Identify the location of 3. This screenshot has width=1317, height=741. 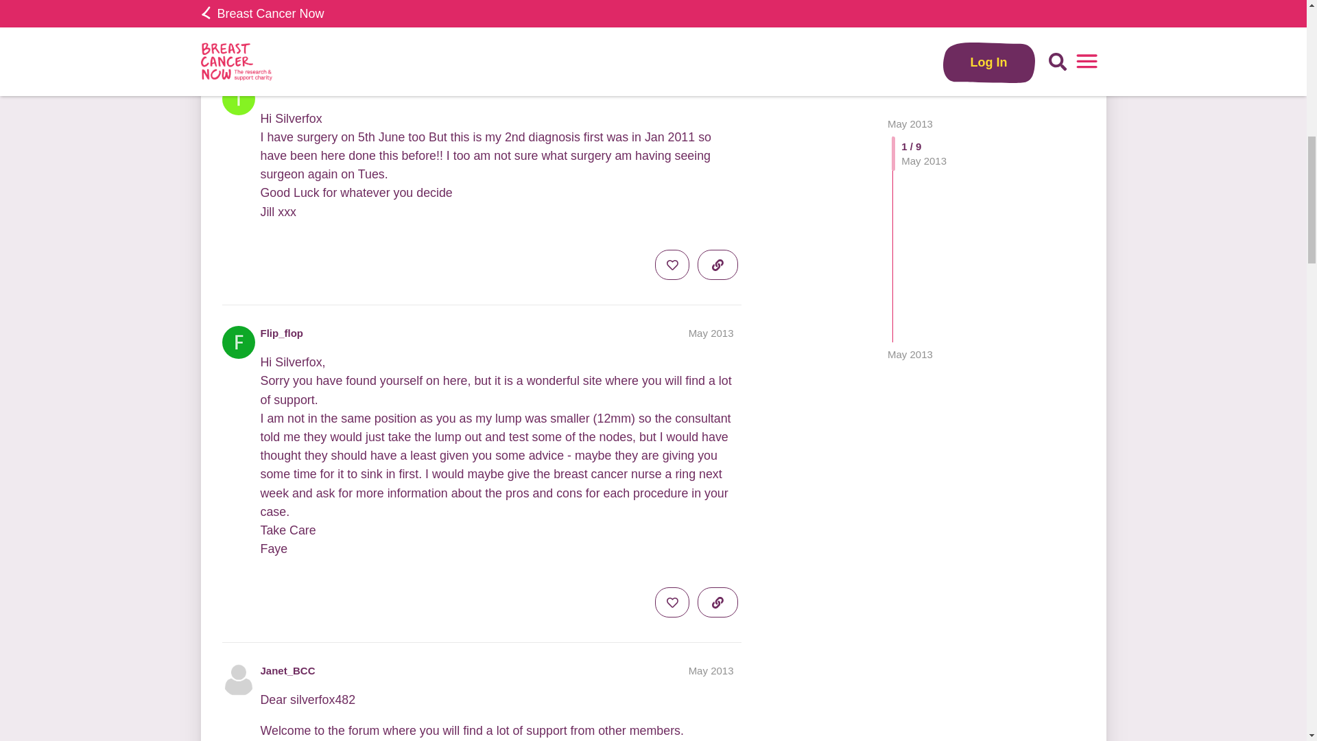
(513, 27).